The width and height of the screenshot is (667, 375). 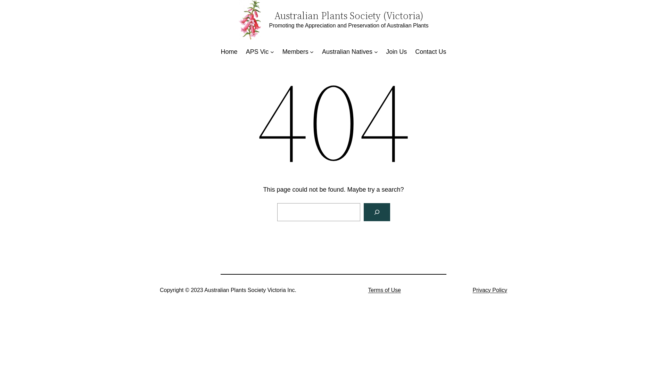 I want to click on Home, so click(x=229, y=52).